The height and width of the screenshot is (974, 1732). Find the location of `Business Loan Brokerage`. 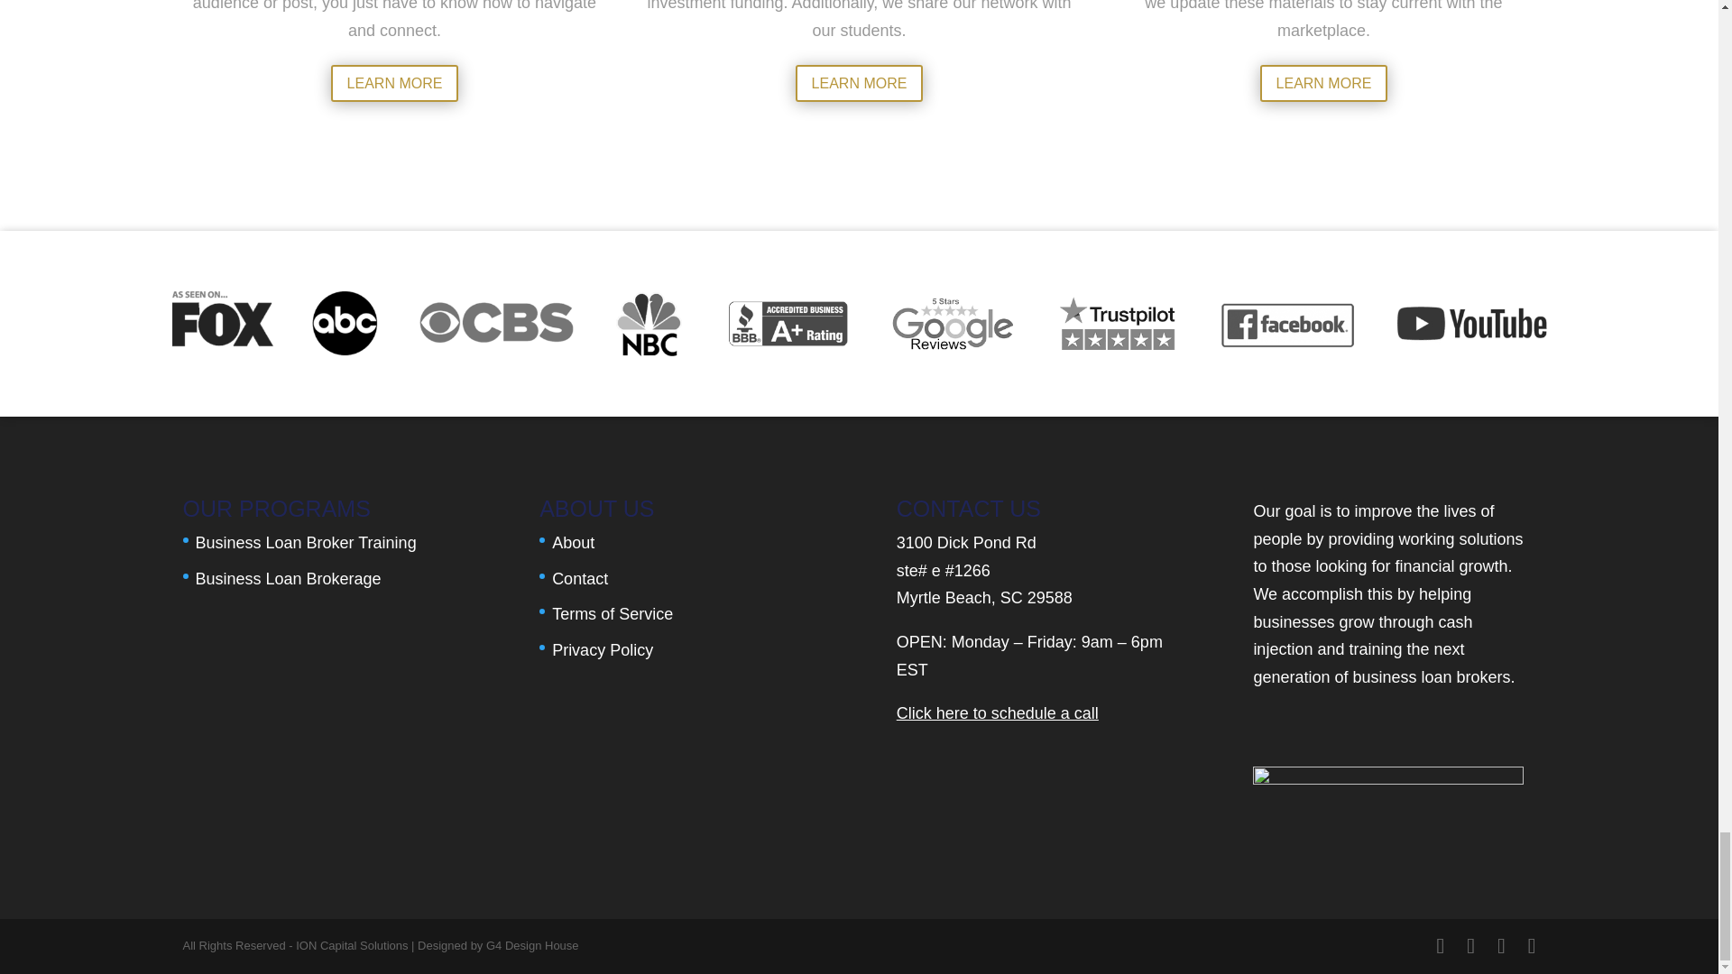

Business Loan Brokerage is located at coordinates (287, 579).